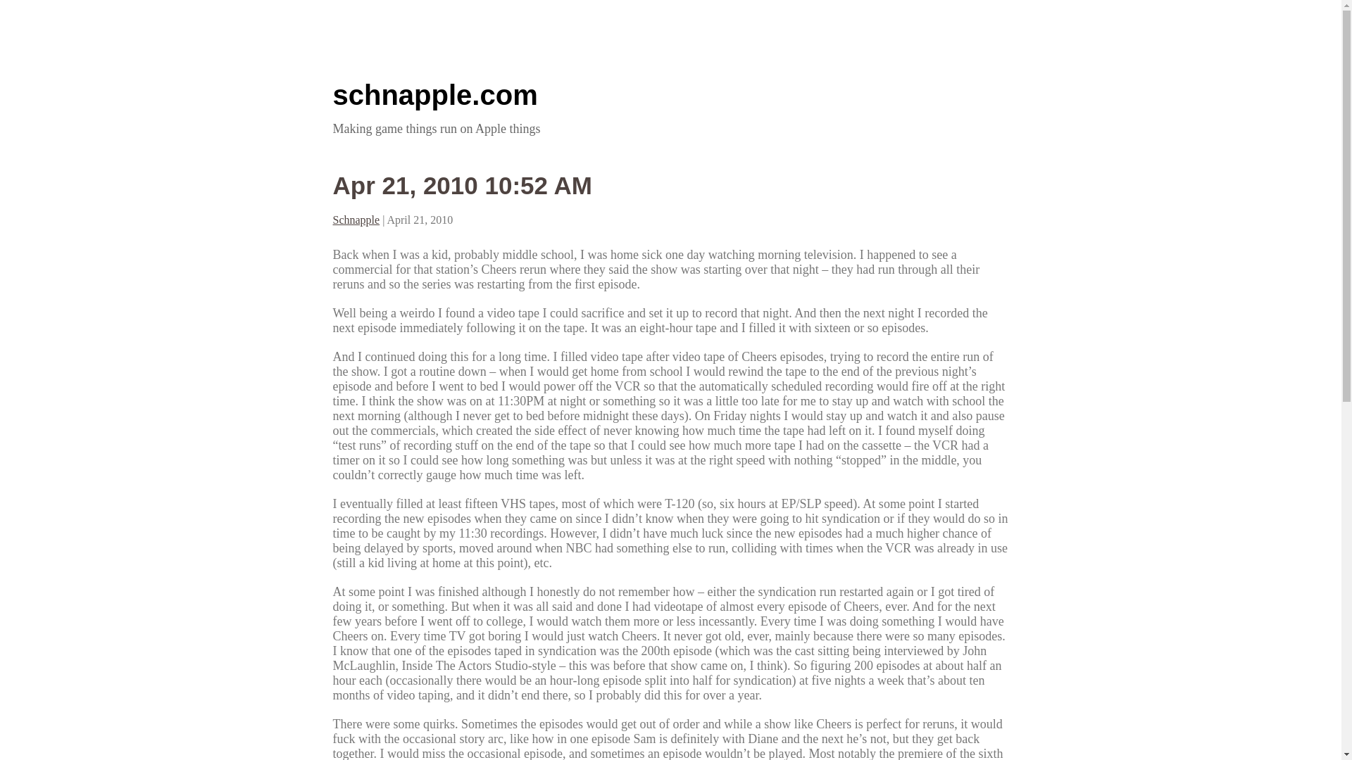  Describe the element at coordinates (356, 220) in the screenshot. I see `Schnapple` at that location.